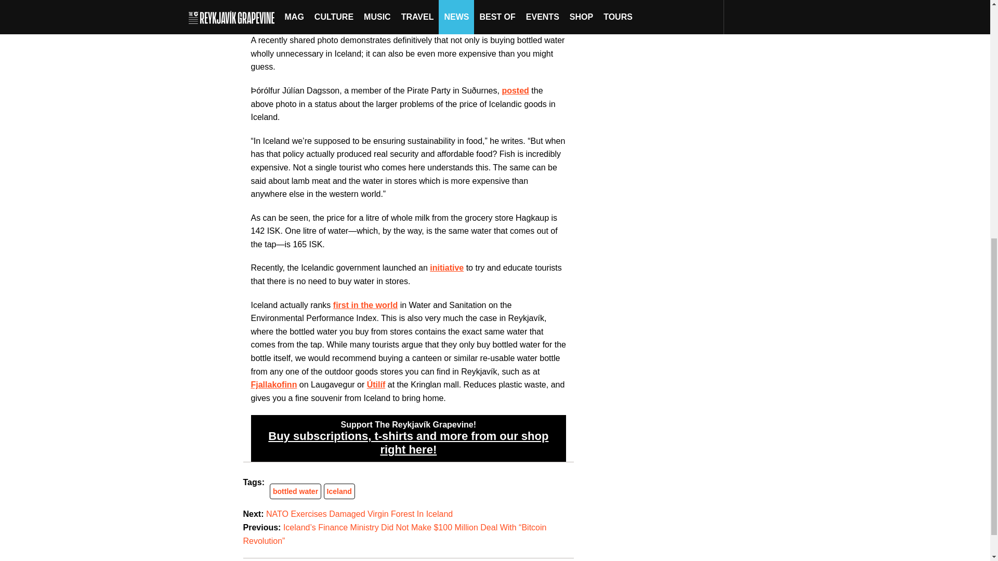 Image resolution: width=998 pixels, height=561 pixels. What do you see at coordinates (515, 90) in the screenshot?
I see `posted` at bounding box center [515, 90].